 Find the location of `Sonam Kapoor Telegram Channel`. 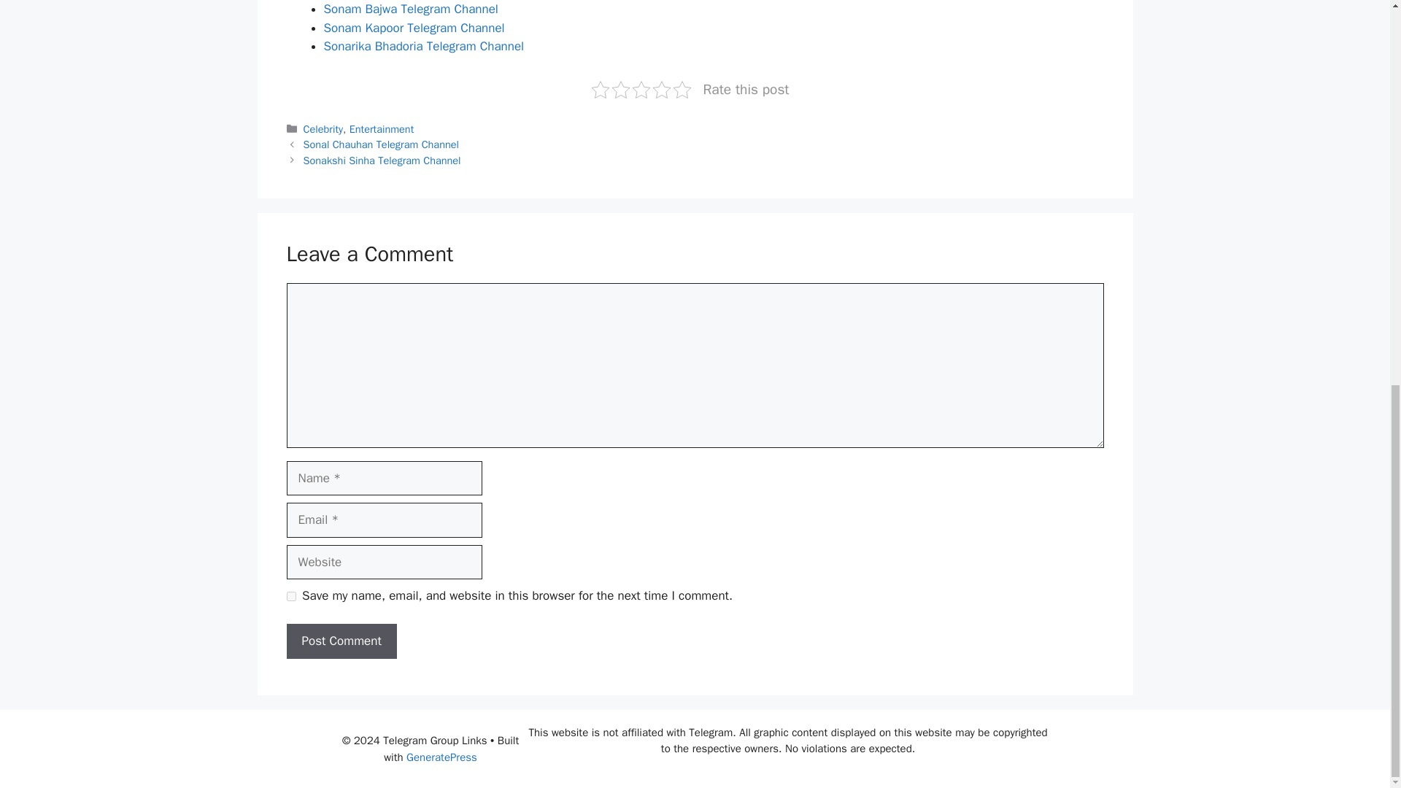

Sonam Kapoor Telegram Channel is located at coordinates (414, 28).